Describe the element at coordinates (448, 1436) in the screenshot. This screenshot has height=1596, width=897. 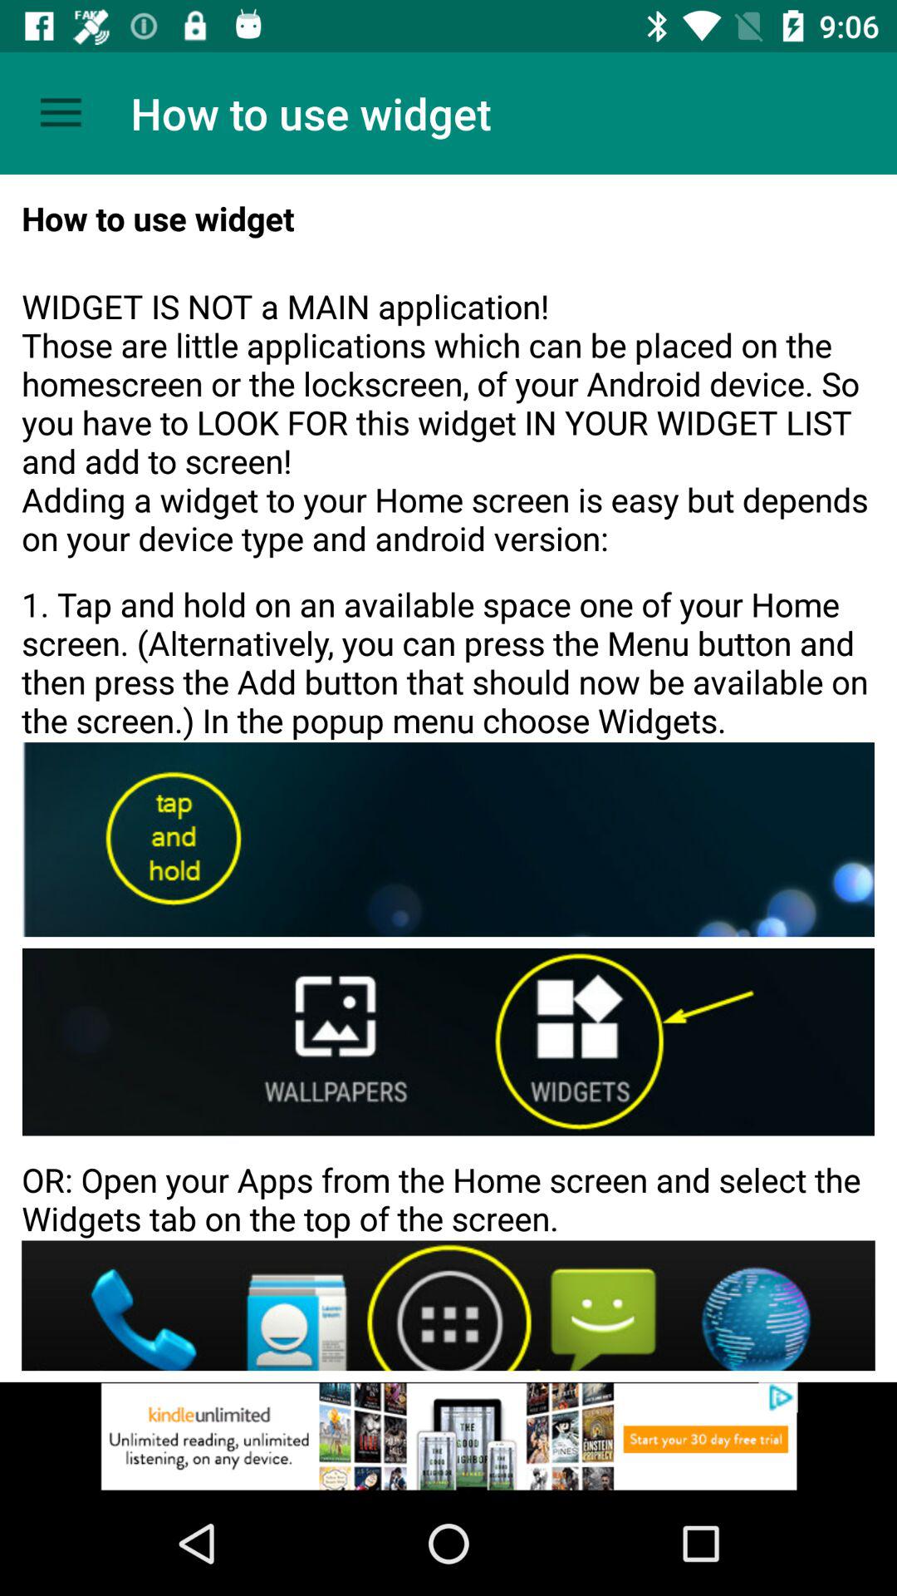
I see `advertisement` at that location.